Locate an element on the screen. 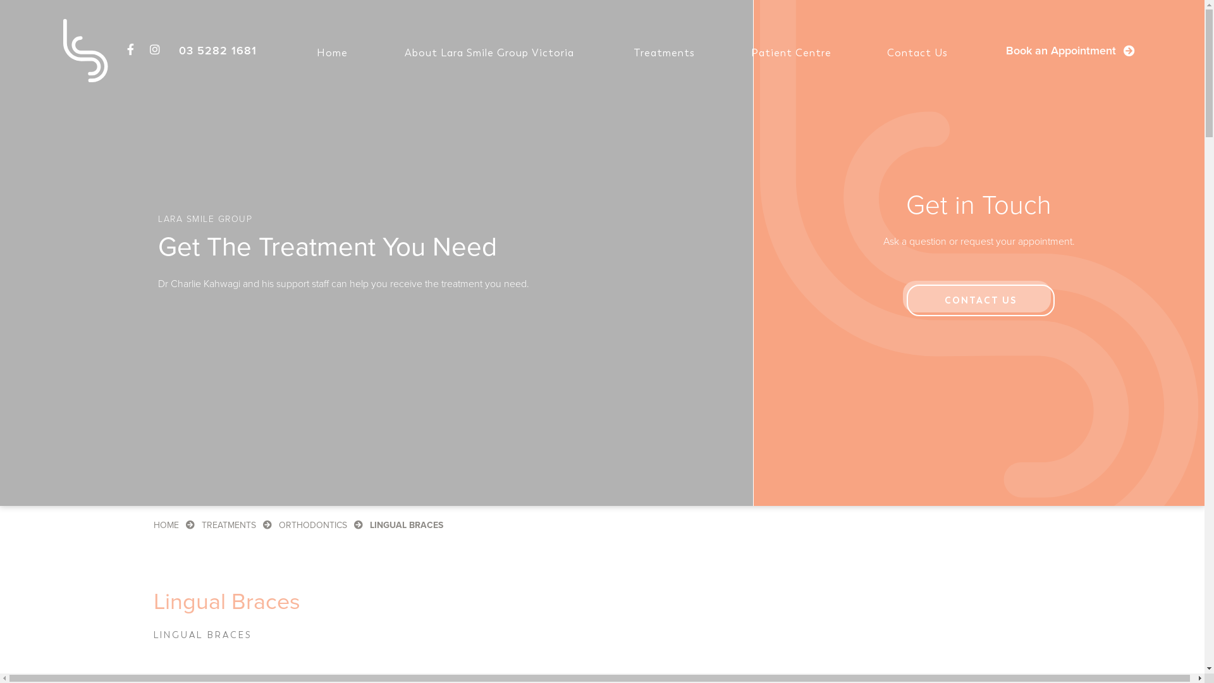  About Lara Smile Group Victoria is located at coordinates (489, 53).